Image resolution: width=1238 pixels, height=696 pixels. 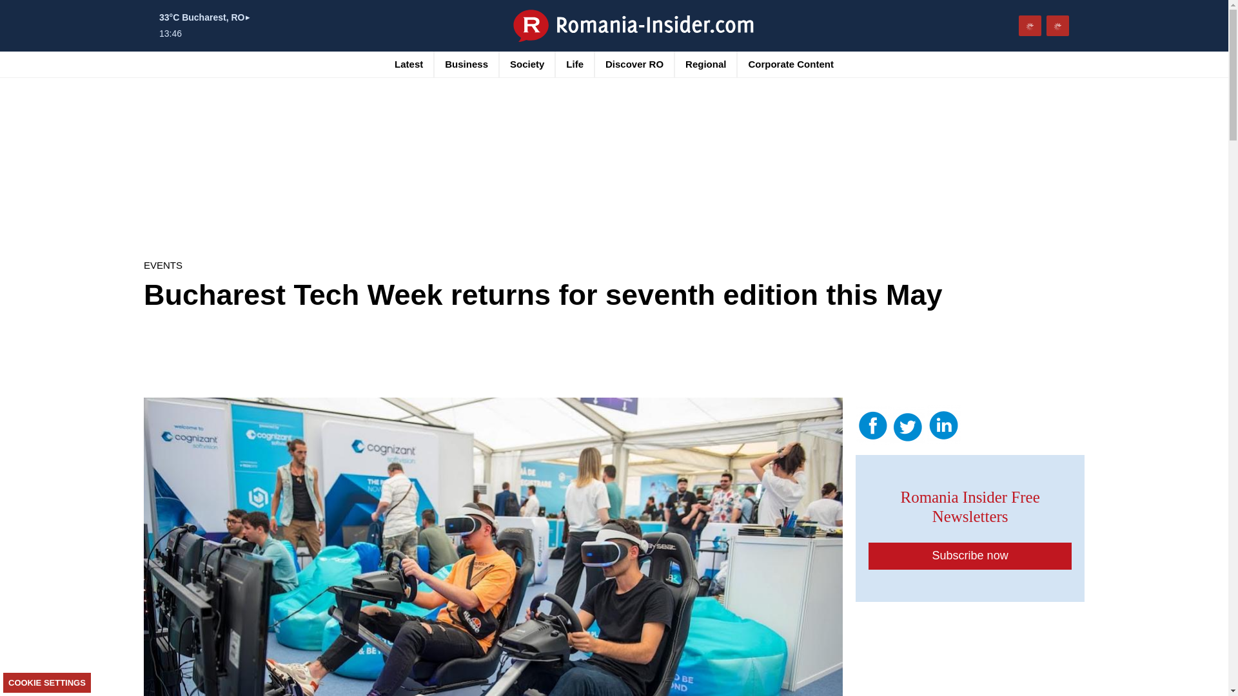 What do you see at coordinates (409, 64) in the screenshot?
I see `Latest` at bounding box center [409, 64].